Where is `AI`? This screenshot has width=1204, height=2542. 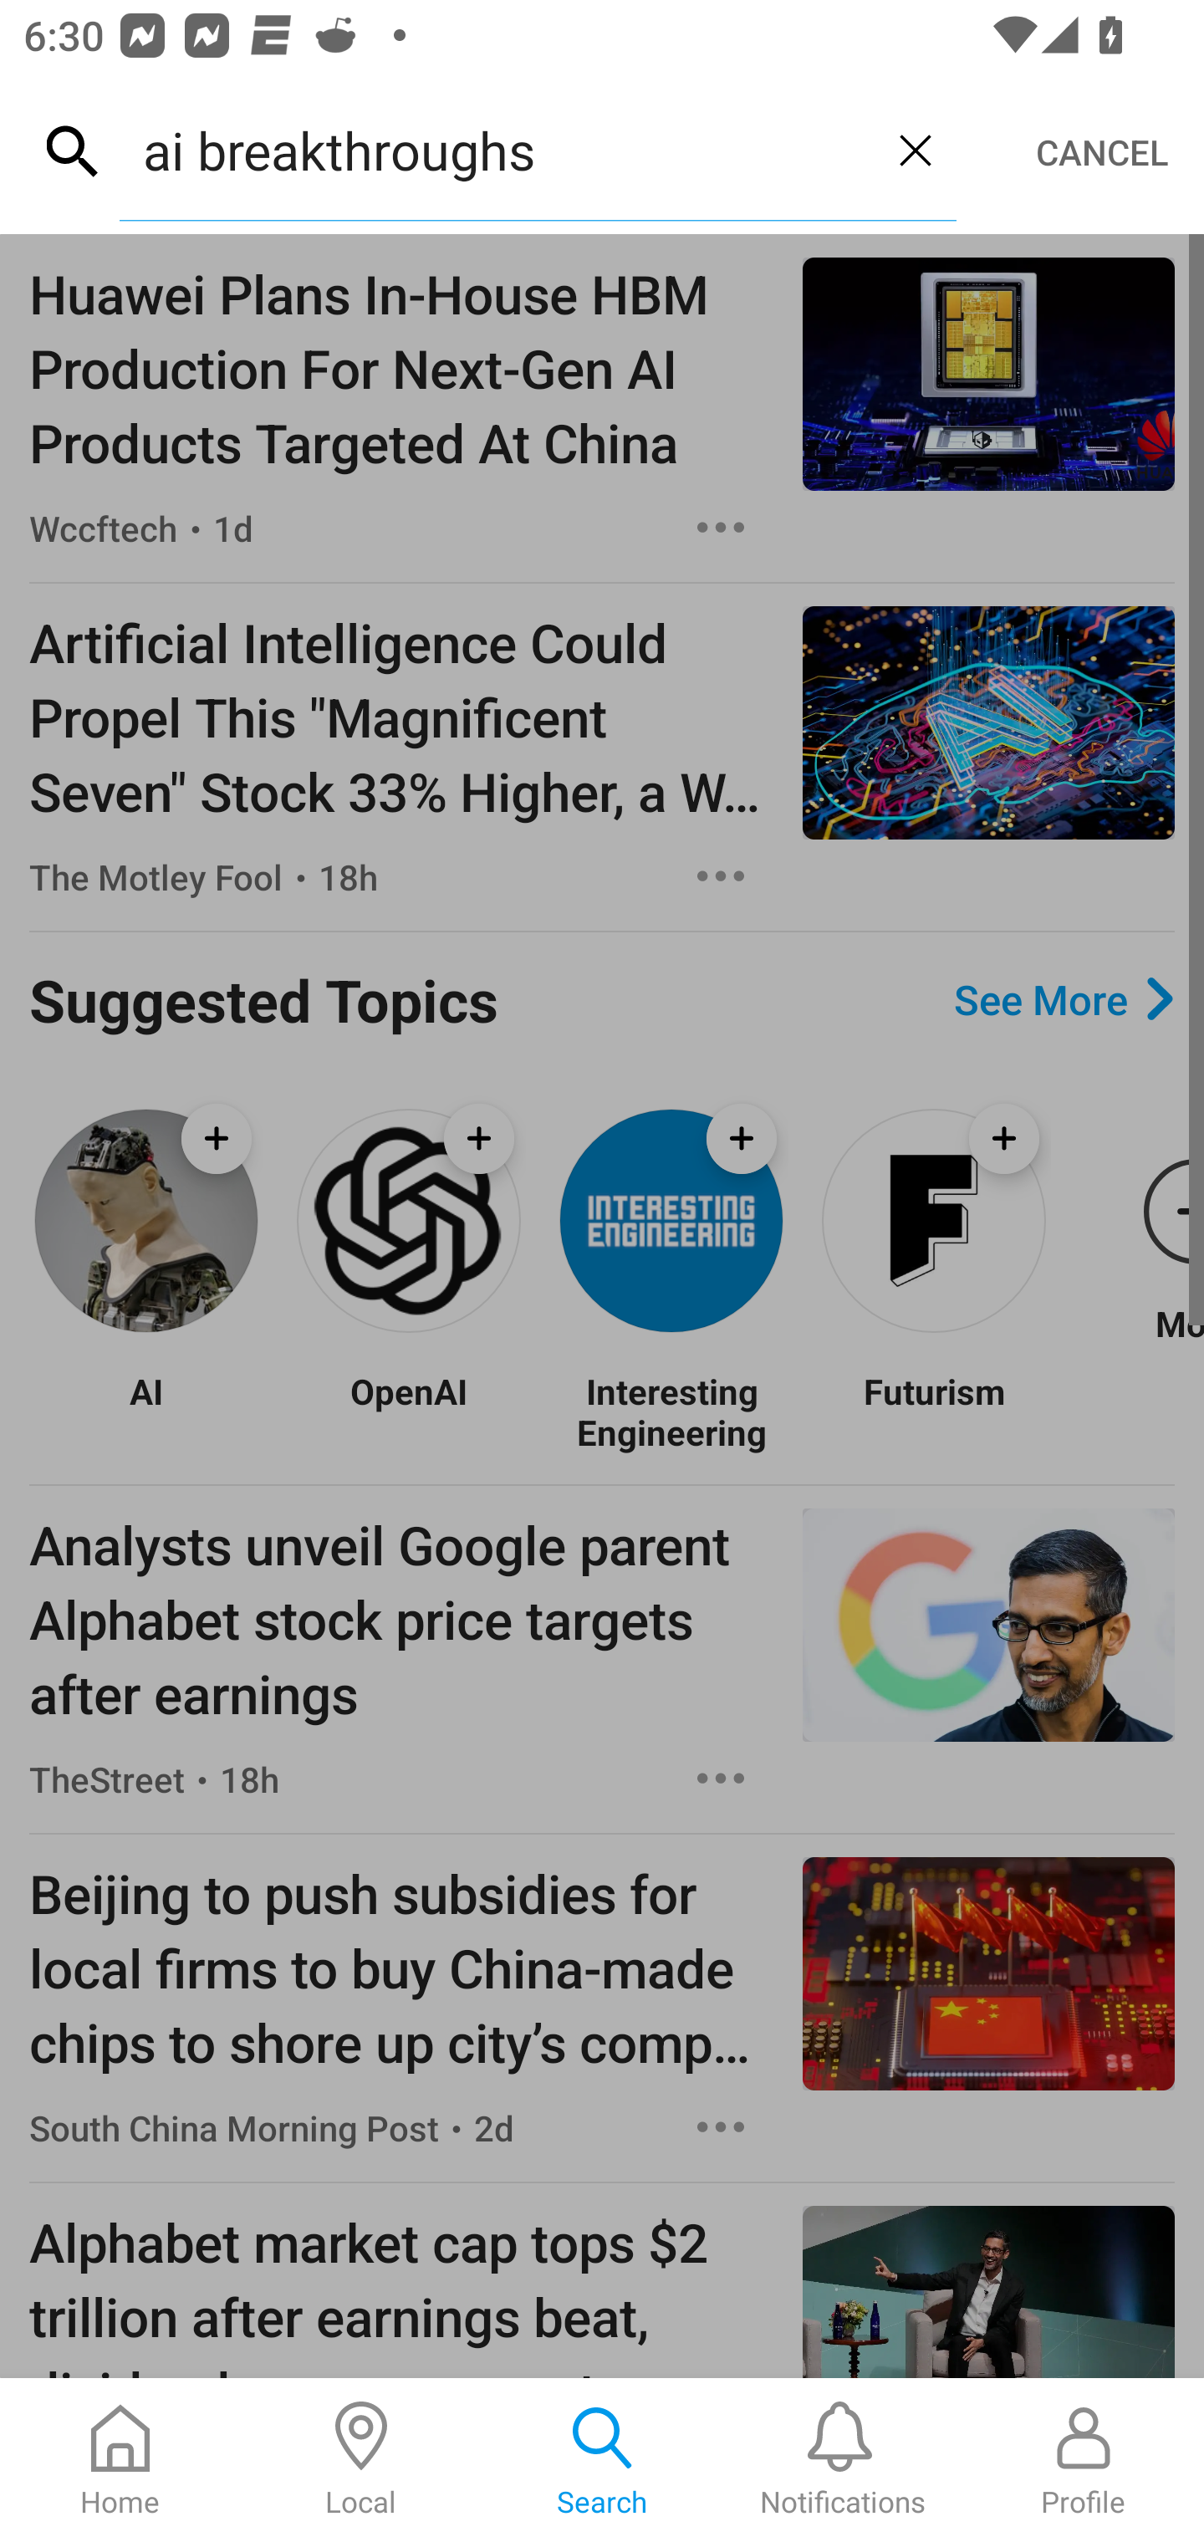
AI is located at coordinates (145, 1411).